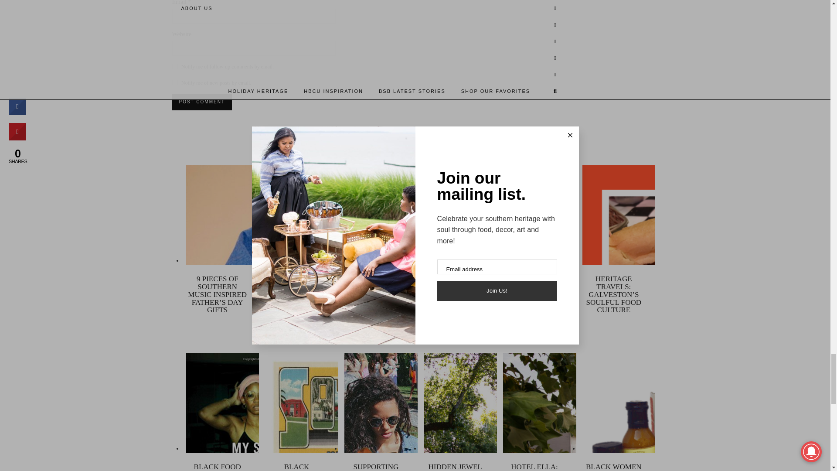 This screenshot has height=471, width=837. What do you see at coordinates (201, 102) in the screenshot?
I see `Post Comment` at bounding box center [201, 102].